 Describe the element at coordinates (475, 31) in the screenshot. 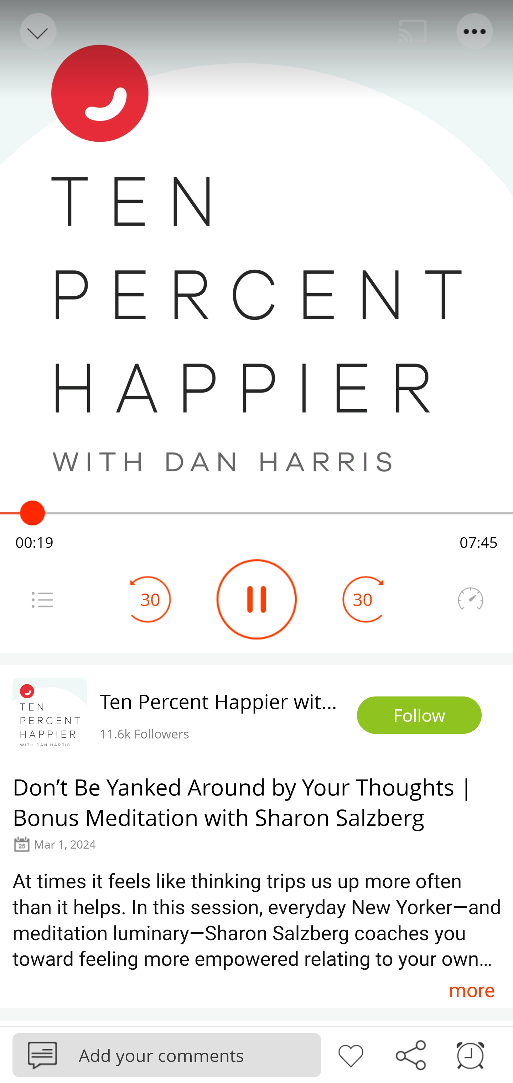

I see `Menu` at that location.